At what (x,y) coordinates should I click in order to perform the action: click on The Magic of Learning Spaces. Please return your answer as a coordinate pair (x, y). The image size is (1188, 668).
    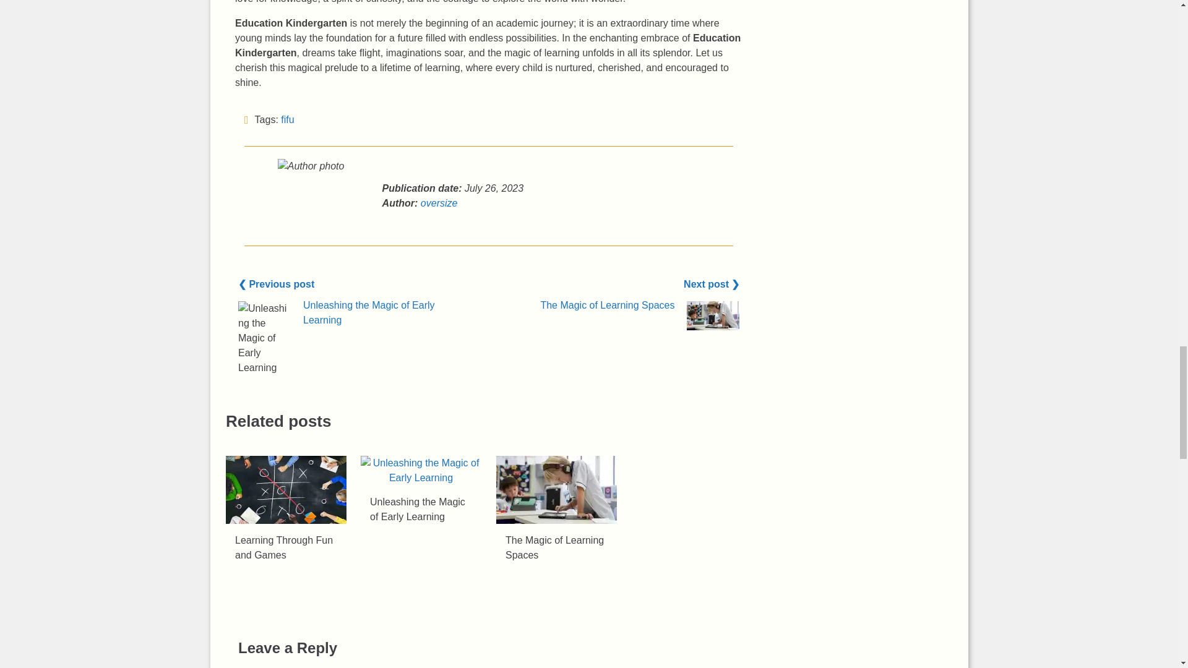
    Looking at the image, I should click on (713, 315).